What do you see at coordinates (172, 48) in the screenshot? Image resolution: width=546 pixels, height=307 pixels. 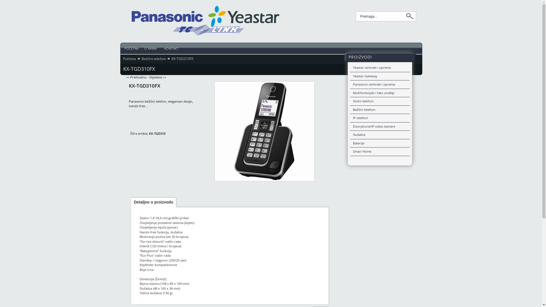 I see `KONTAKT  ` at bounding box center [172, 48].